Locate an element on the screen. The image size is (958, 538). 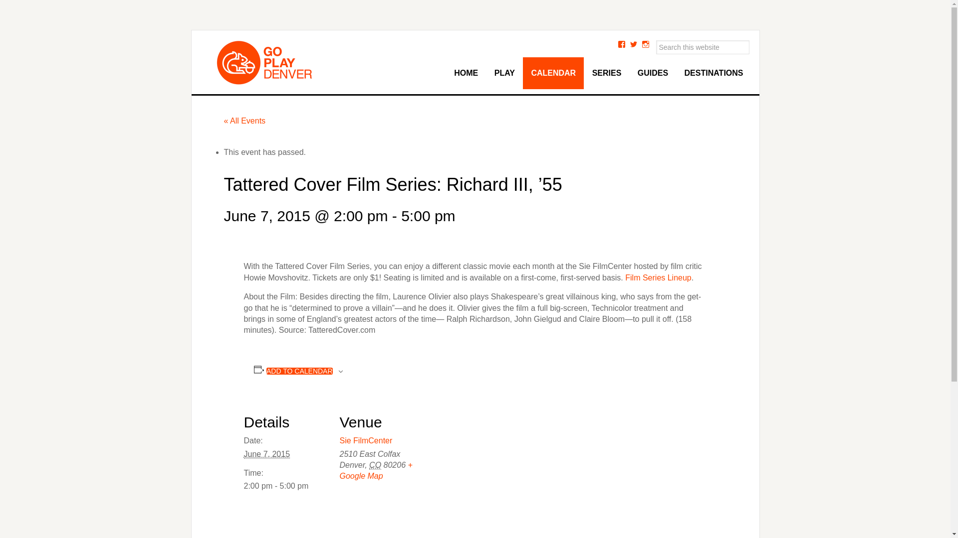
2015-06-07 is located at coordinates (266, 454).